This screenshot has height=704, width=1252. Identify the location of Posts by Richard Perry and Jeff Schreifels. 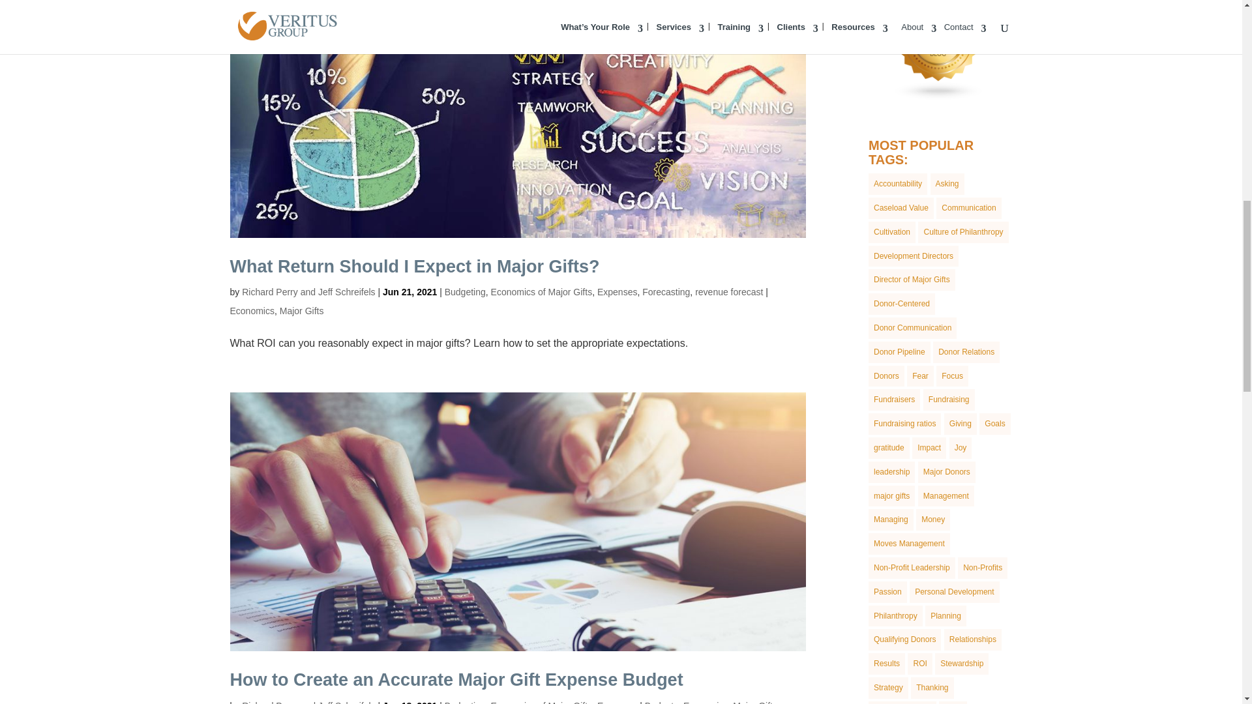
(308, 291).